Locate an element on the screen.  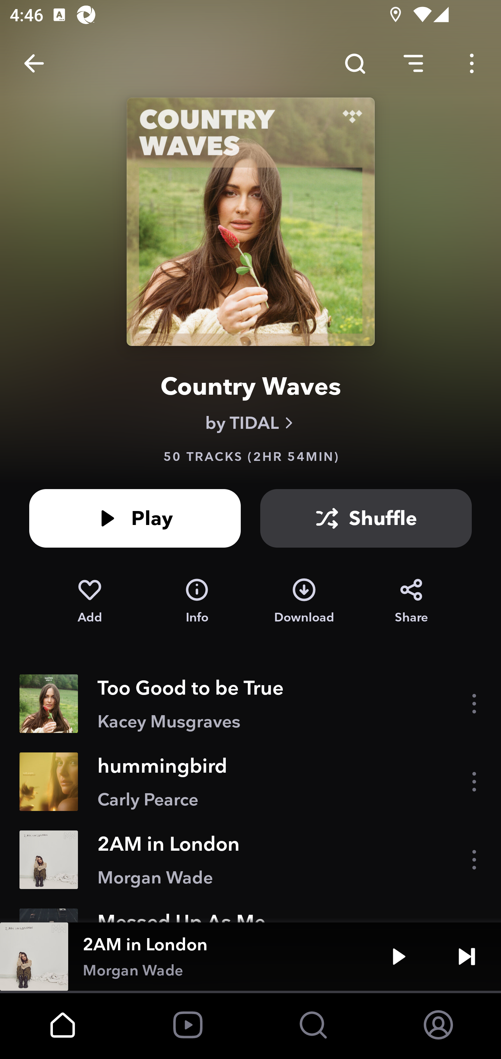
Search is located at coordinates (355, 63).